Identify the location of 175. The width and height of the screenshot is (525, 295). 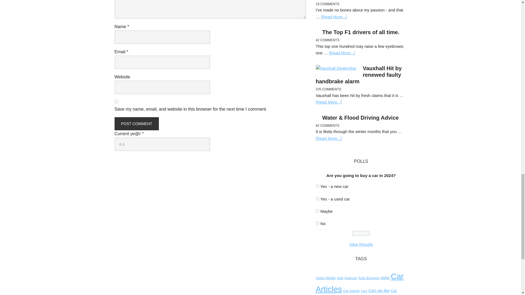
(317, 186).